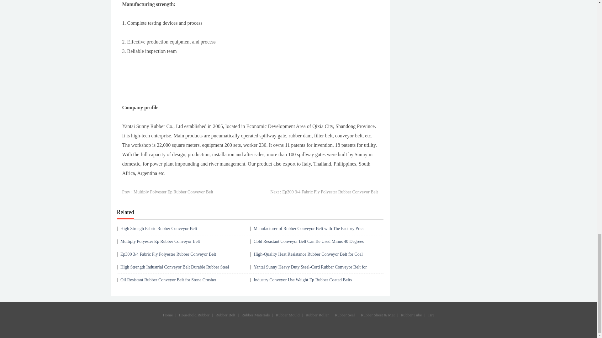 This screenshot has width=602, height=338. What do you see at coordinates (309, 241) in the screenshot?
I see `Cold Resistant Conveyor Belt Can Be Used Minus 40 Degrees` at bounding box center [309, 241].